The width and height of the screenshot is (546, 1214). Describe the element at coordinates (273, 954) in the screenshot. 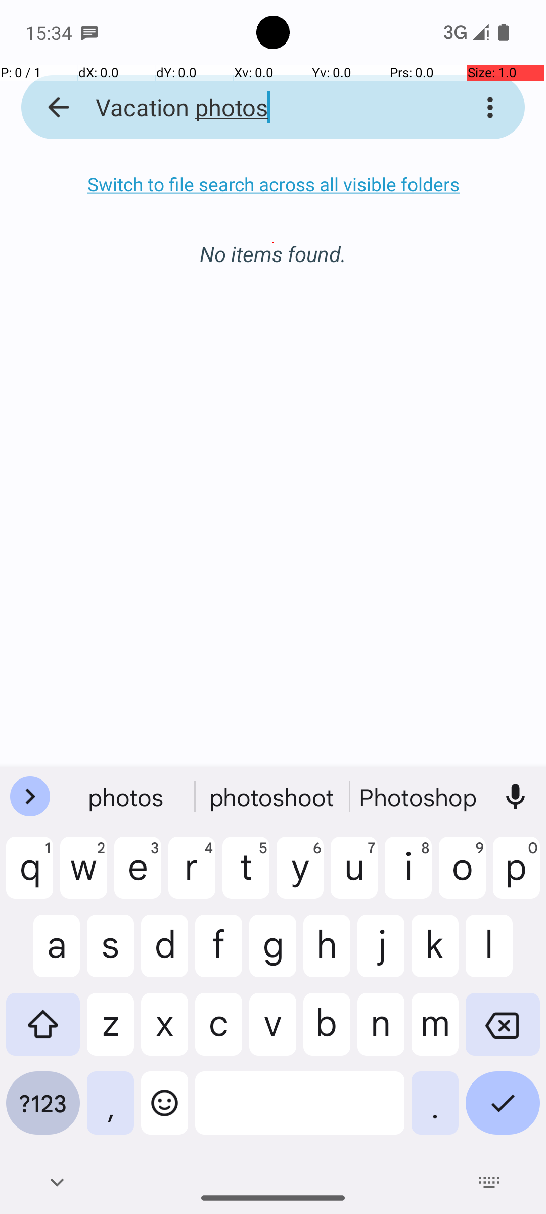

I see `g` at that location.